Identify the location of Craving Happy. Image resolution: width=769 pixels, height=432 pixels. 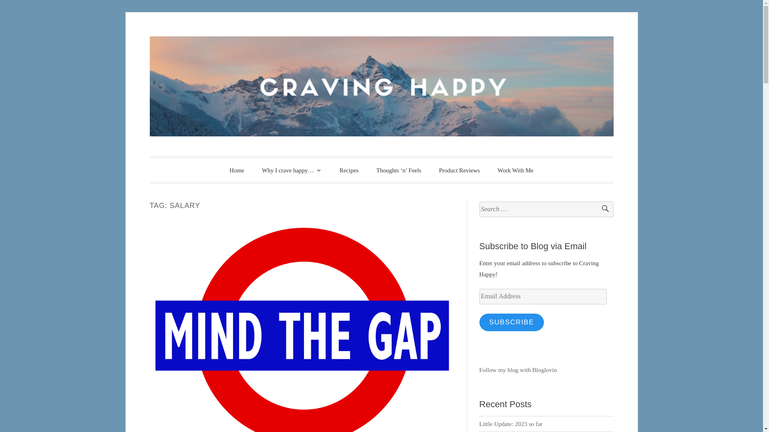
(249, 169).